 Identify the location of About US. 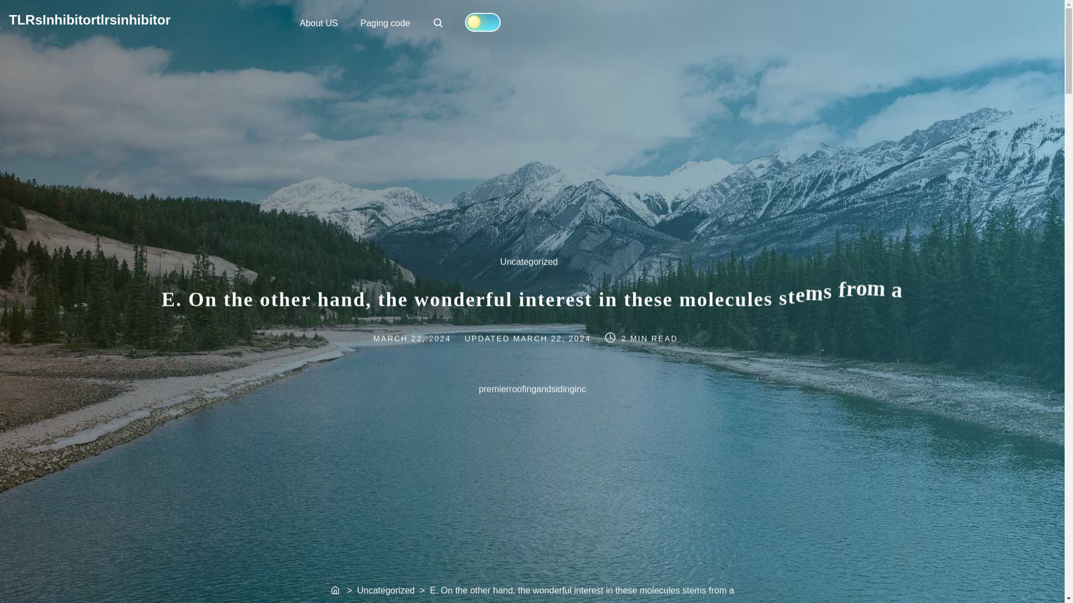
(534, 266).